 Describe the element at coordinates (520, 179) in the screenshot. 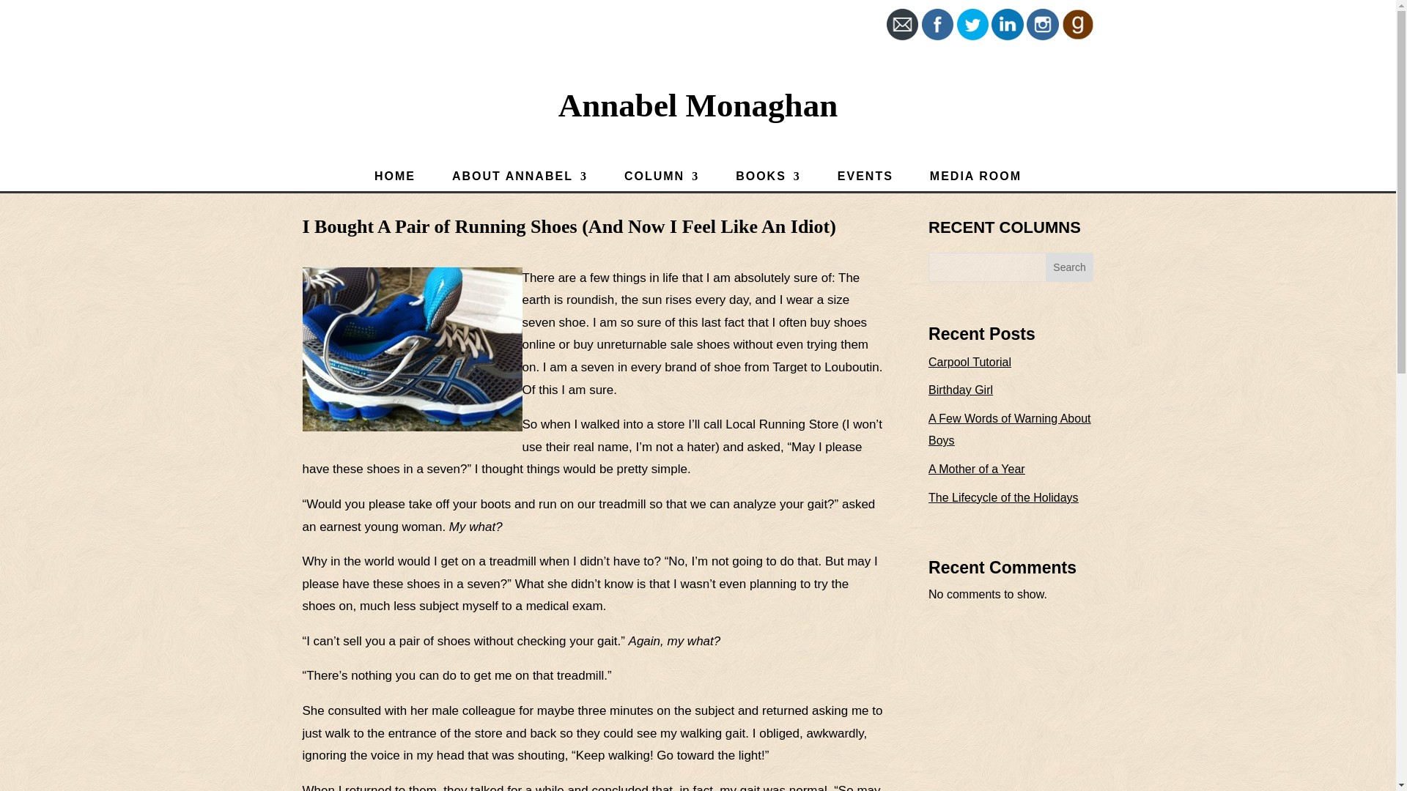

I see `ABOUT ANNABEL` at that location.